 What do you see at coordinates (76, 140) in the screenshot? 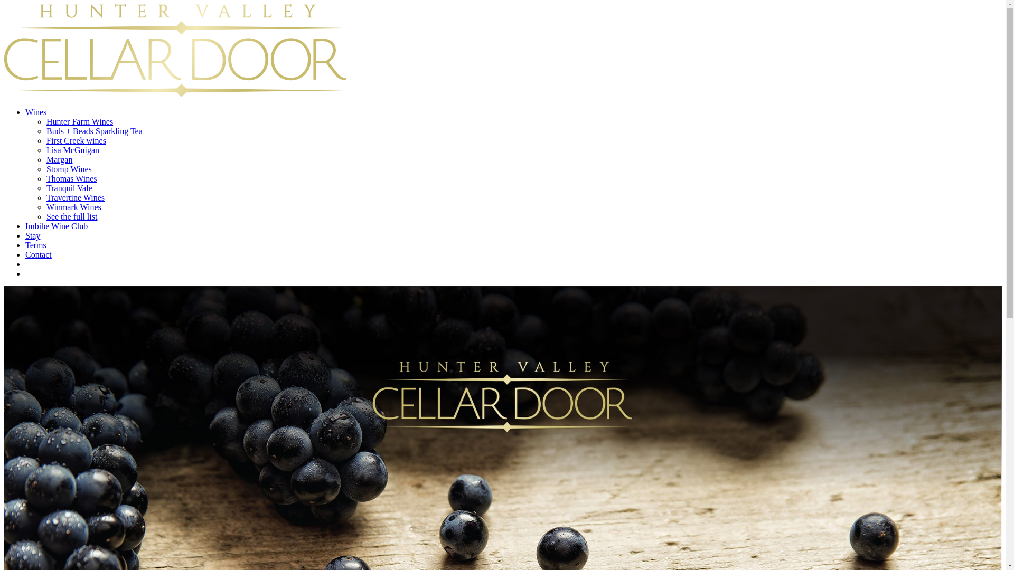
I see `First Creek wines` at bounding box center [76, 140].